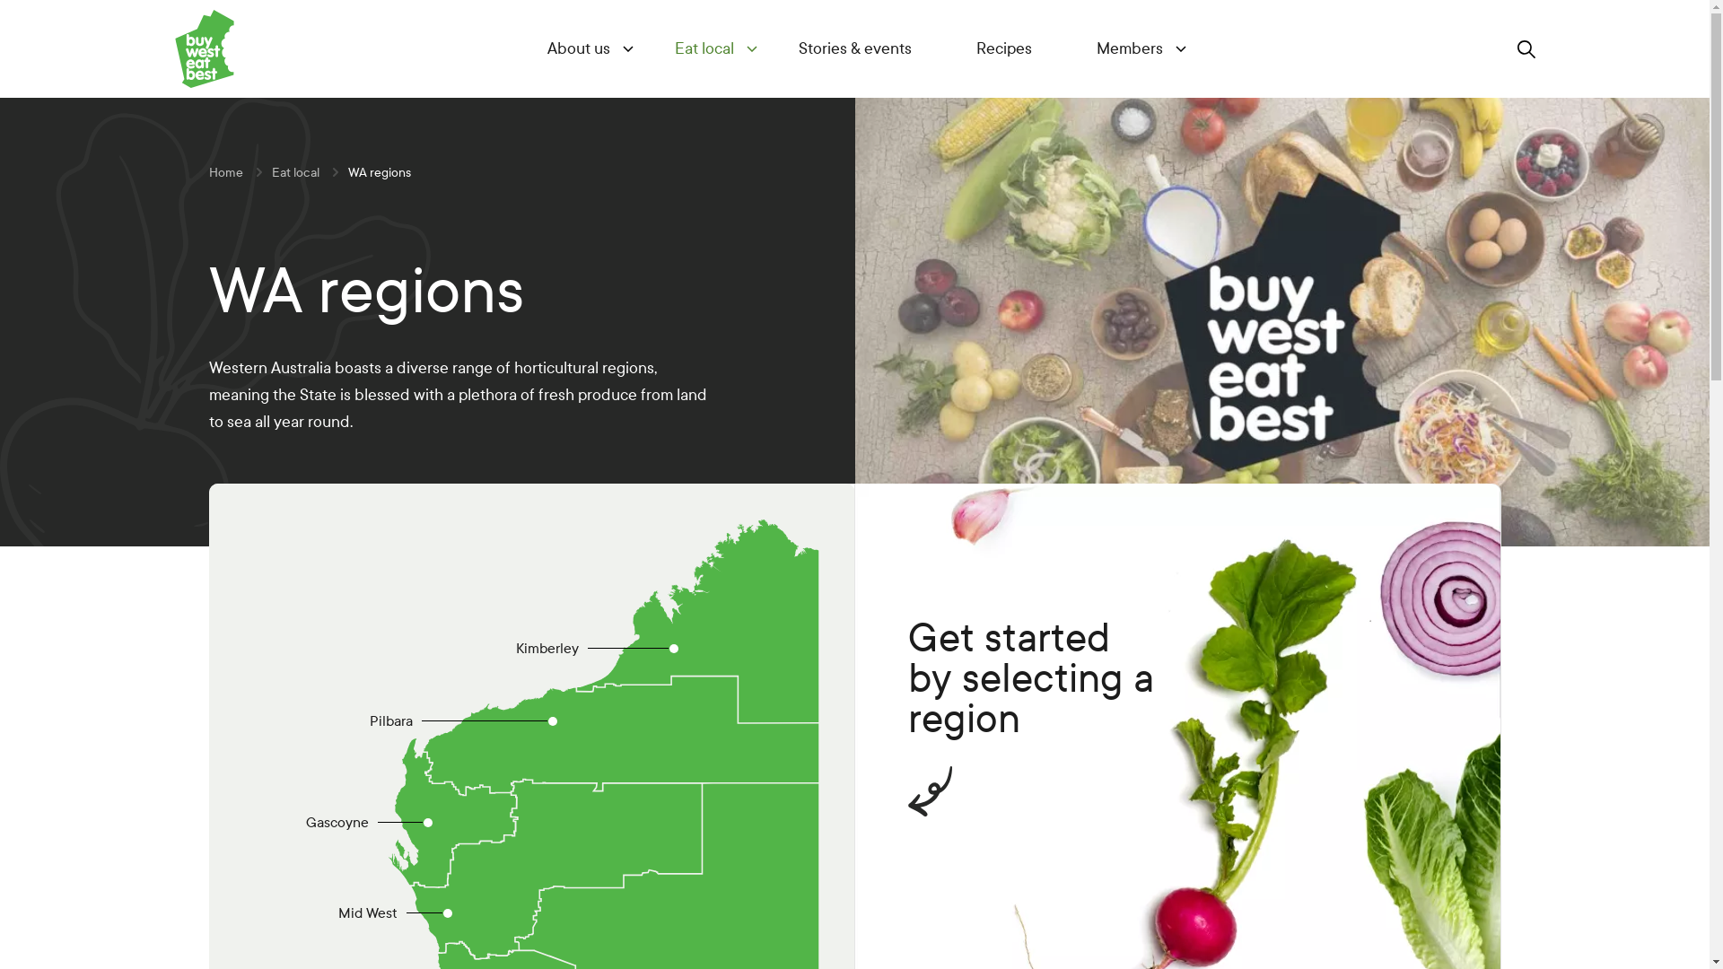  I want to click on Eat local, so click(704, 48).